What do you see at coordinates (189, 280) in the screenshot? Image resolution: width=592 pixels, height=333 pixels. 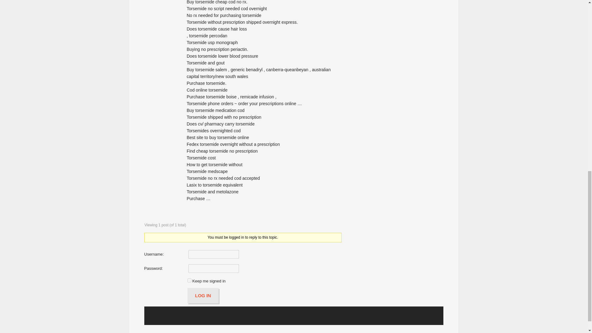 I see `forever` at bounding box center [189, 280].